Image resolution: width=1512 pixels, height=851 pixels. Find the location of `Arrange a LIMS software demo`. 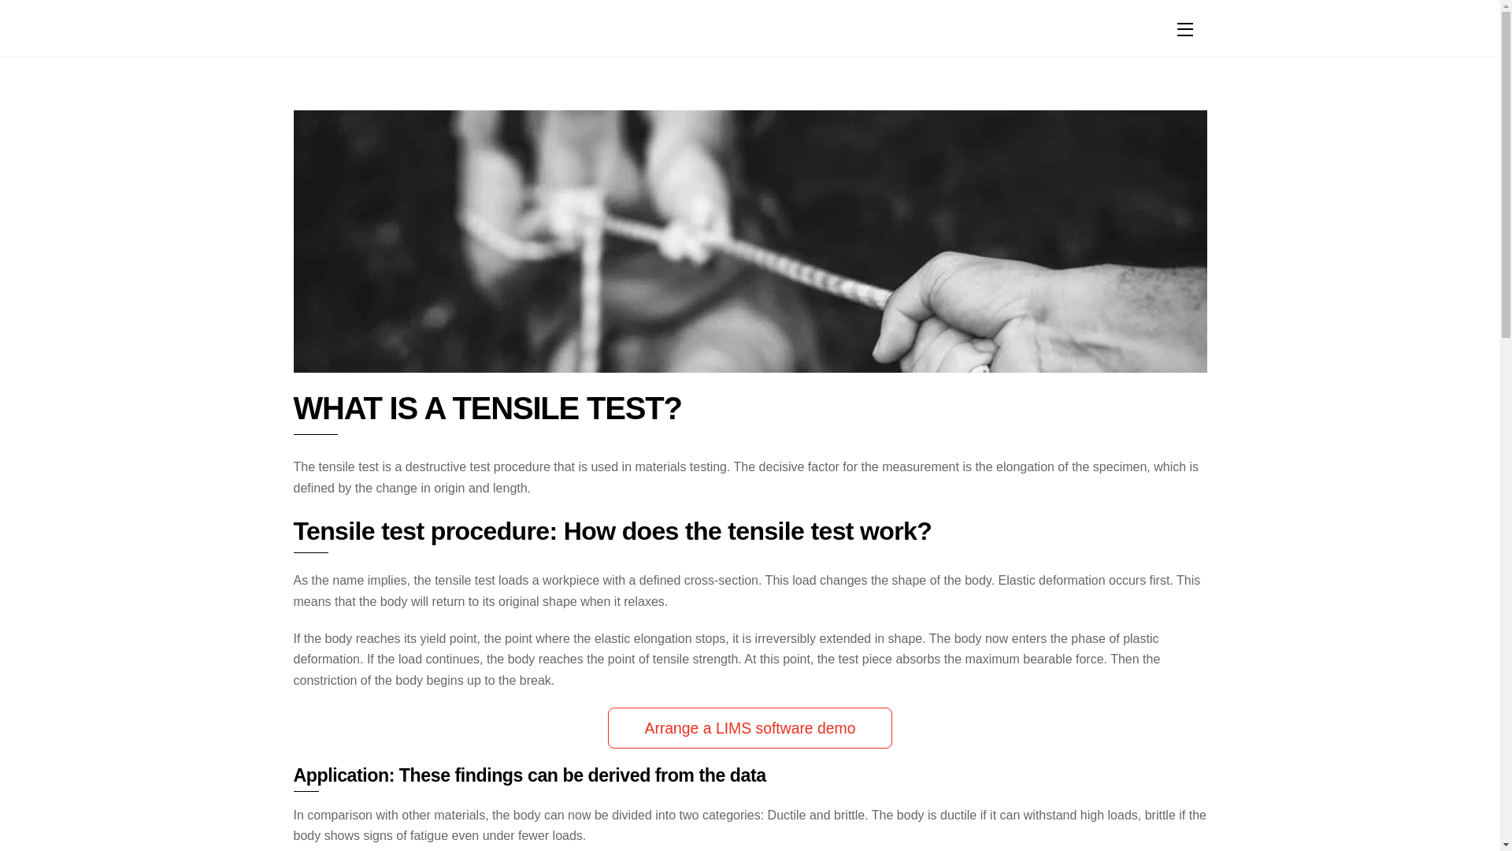

Arrange a LIMS software demo is located at coordinates (750, 728).